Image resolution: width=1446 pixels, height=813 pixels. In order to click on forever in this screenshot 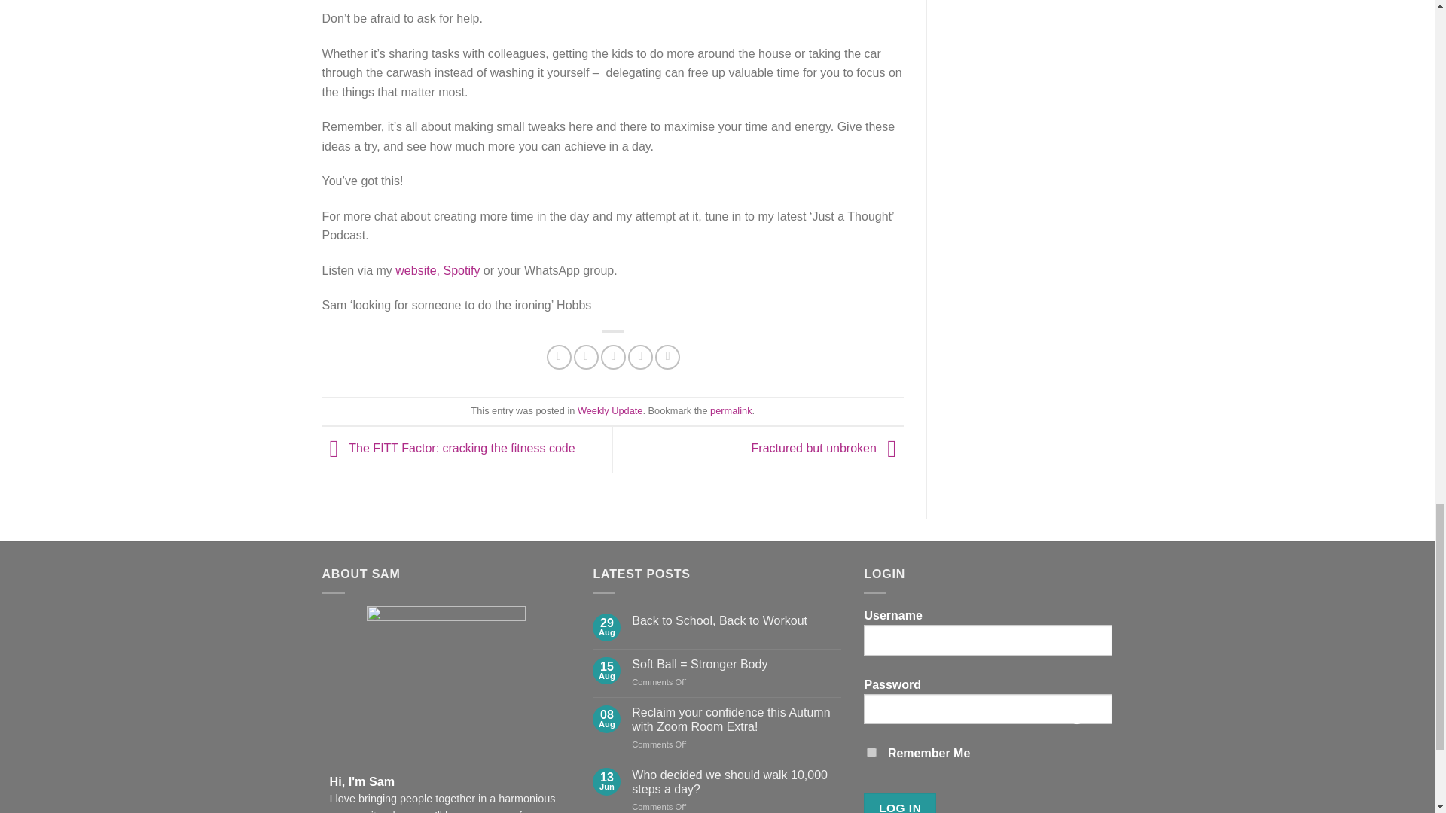, I will do `click(871, 751)`.